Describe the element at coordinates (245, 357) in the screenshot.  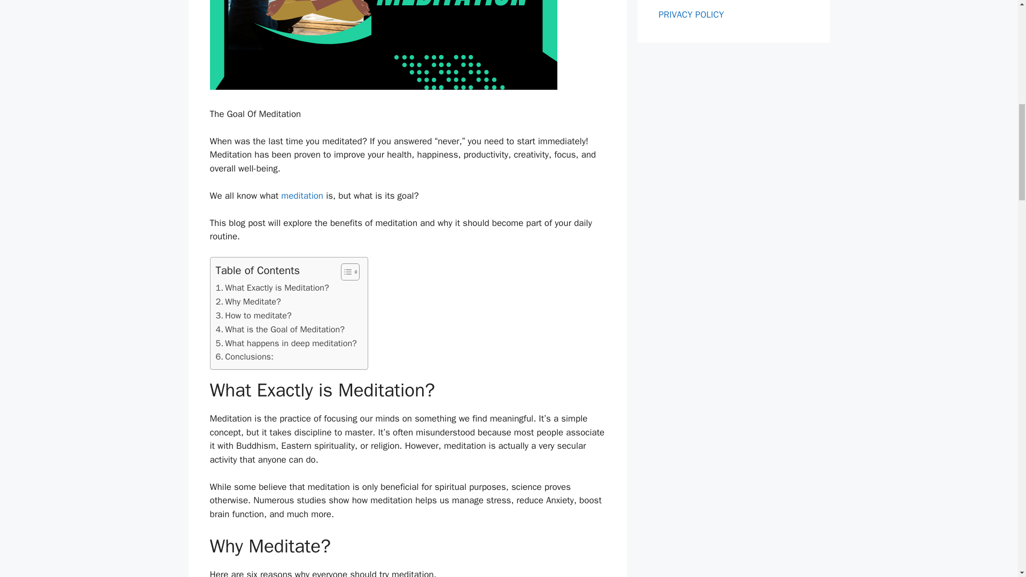
I see `Conclusions:` at that location.